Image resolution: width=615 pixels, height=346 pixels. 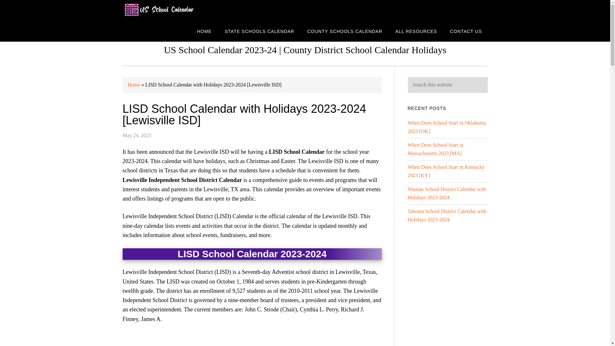 I want to click on Home, so click(x=134, y=85).